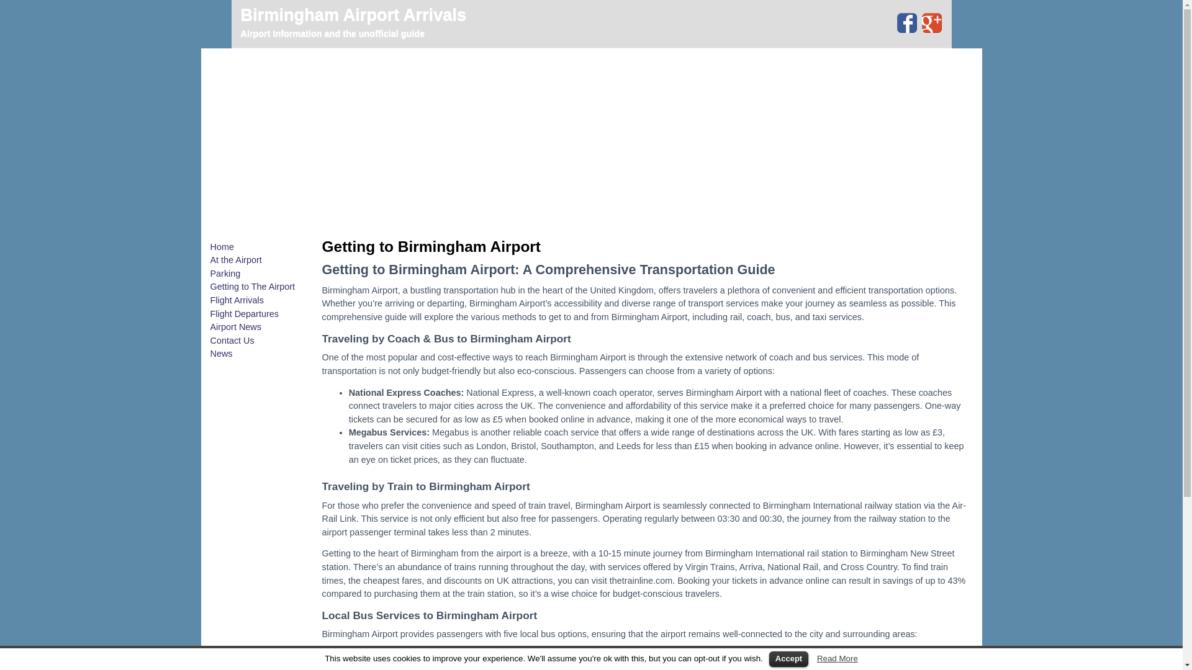  What do you see at coordinates (235, 326) in the screenshot?
I see `Airport News` at bounding box center [235, 326].